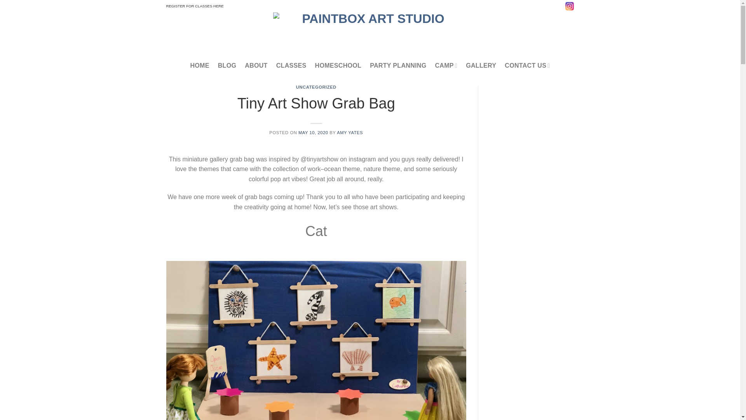  Describe the element at coordinates (527, 65) in the screenshot. I see `CONTACT US` at that location.